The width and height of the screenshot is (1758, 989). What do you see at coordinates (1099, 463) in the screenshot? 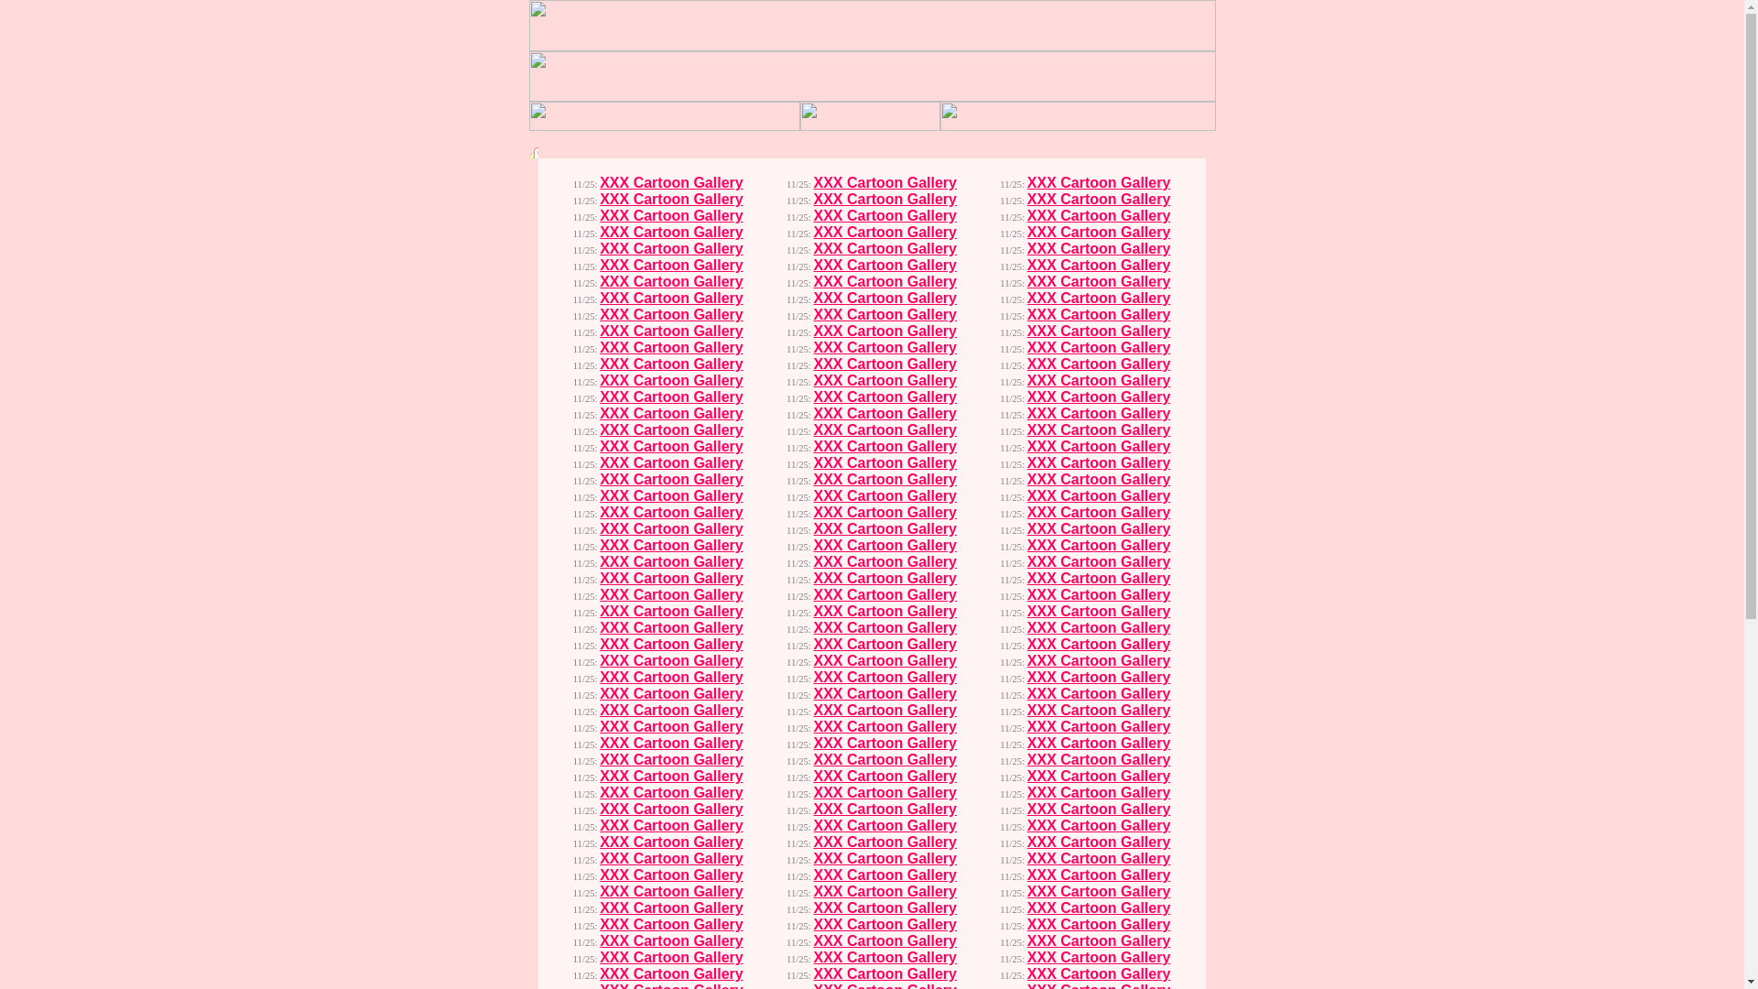
I see `XXX Cartoon Gallery` at bounding box center [1099, 463].